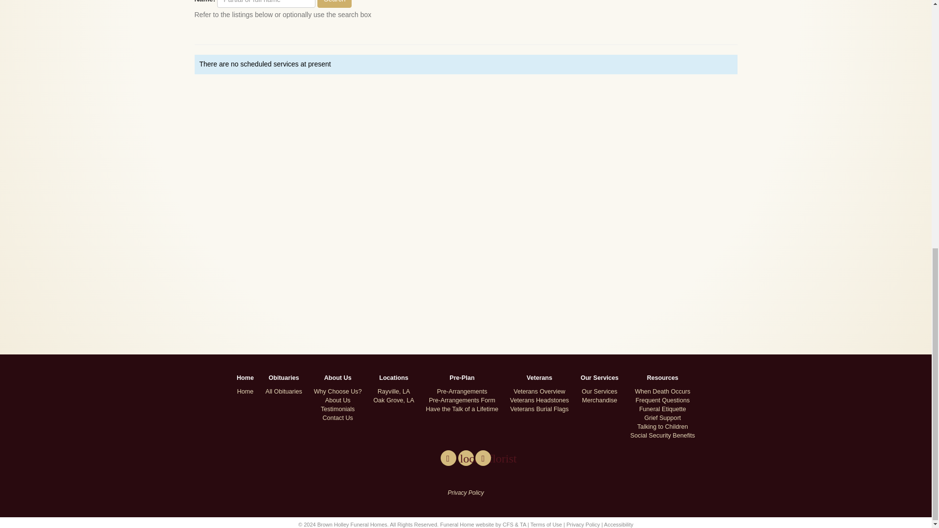 Image resolution: width=939 pixels, height=528 pixels. What do you see at coordinates (483, 458) in the screenshot?
I see `Directions` at bounding box center [483, 458].